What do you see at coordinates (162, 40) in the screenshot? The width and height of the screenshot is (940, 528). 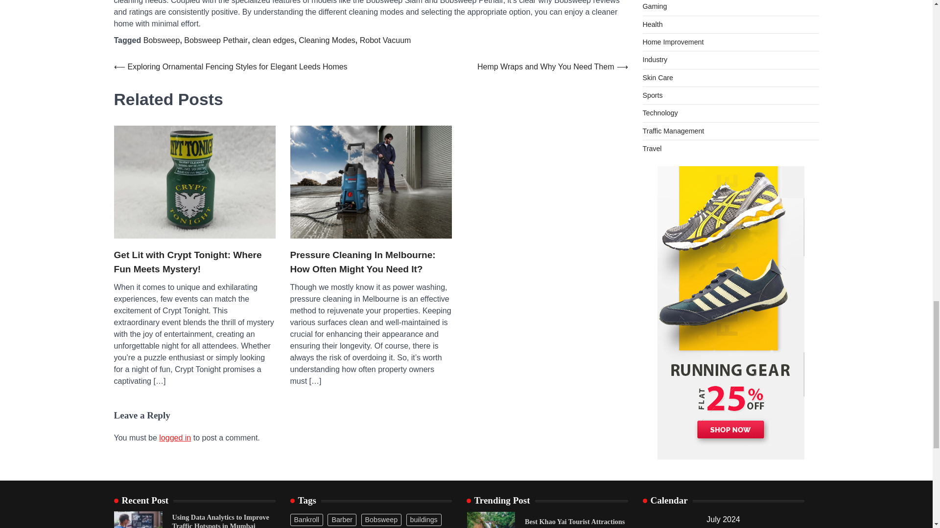 I see `Bobsweep` at bounding box center [162, 40].